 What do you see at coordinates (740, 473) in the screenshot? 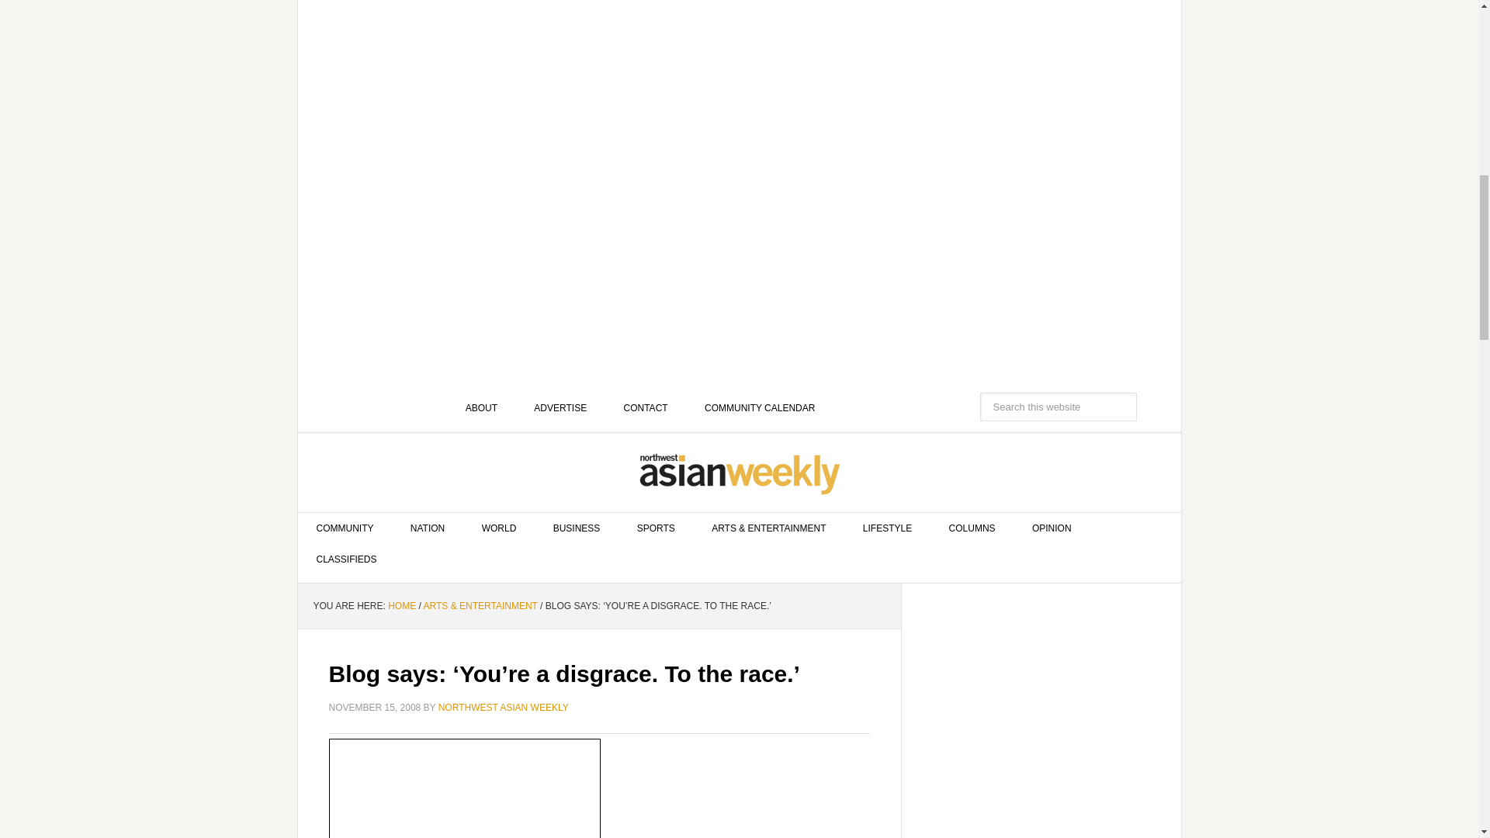
I see `NORTHWEST ASIAN WEEKLY` at bounding box center [740, 473].